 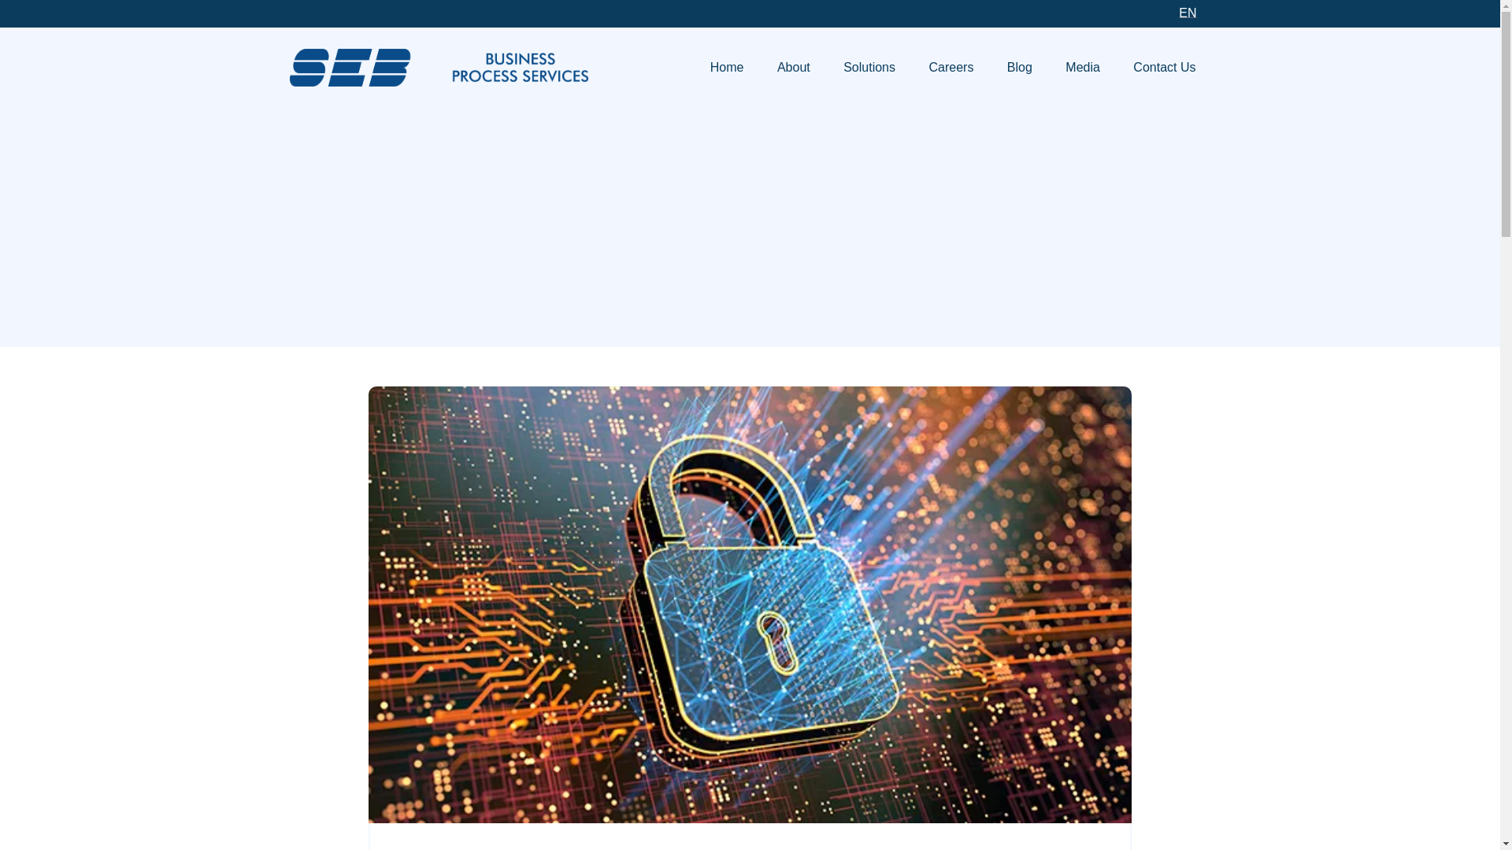 What do you see at coordinates (1164, 68) in the screenshot?
I see `Contact Us` at bounding box center [1164, 68].